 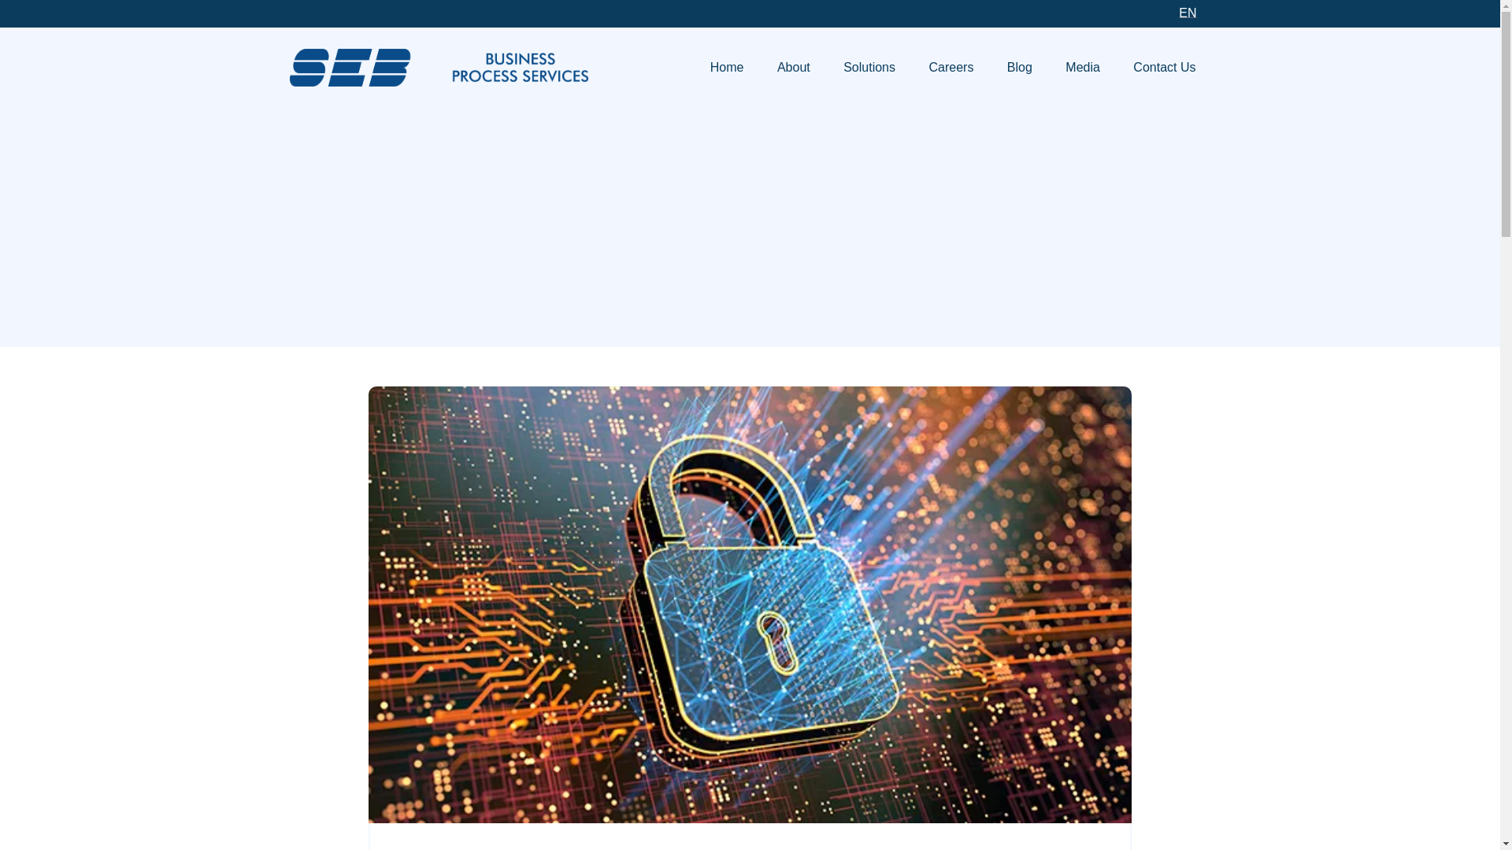 What do you see at coordinates (1164, 68) in the screenshot?
I see `Contact Us` at bounding box center [1164, 68].